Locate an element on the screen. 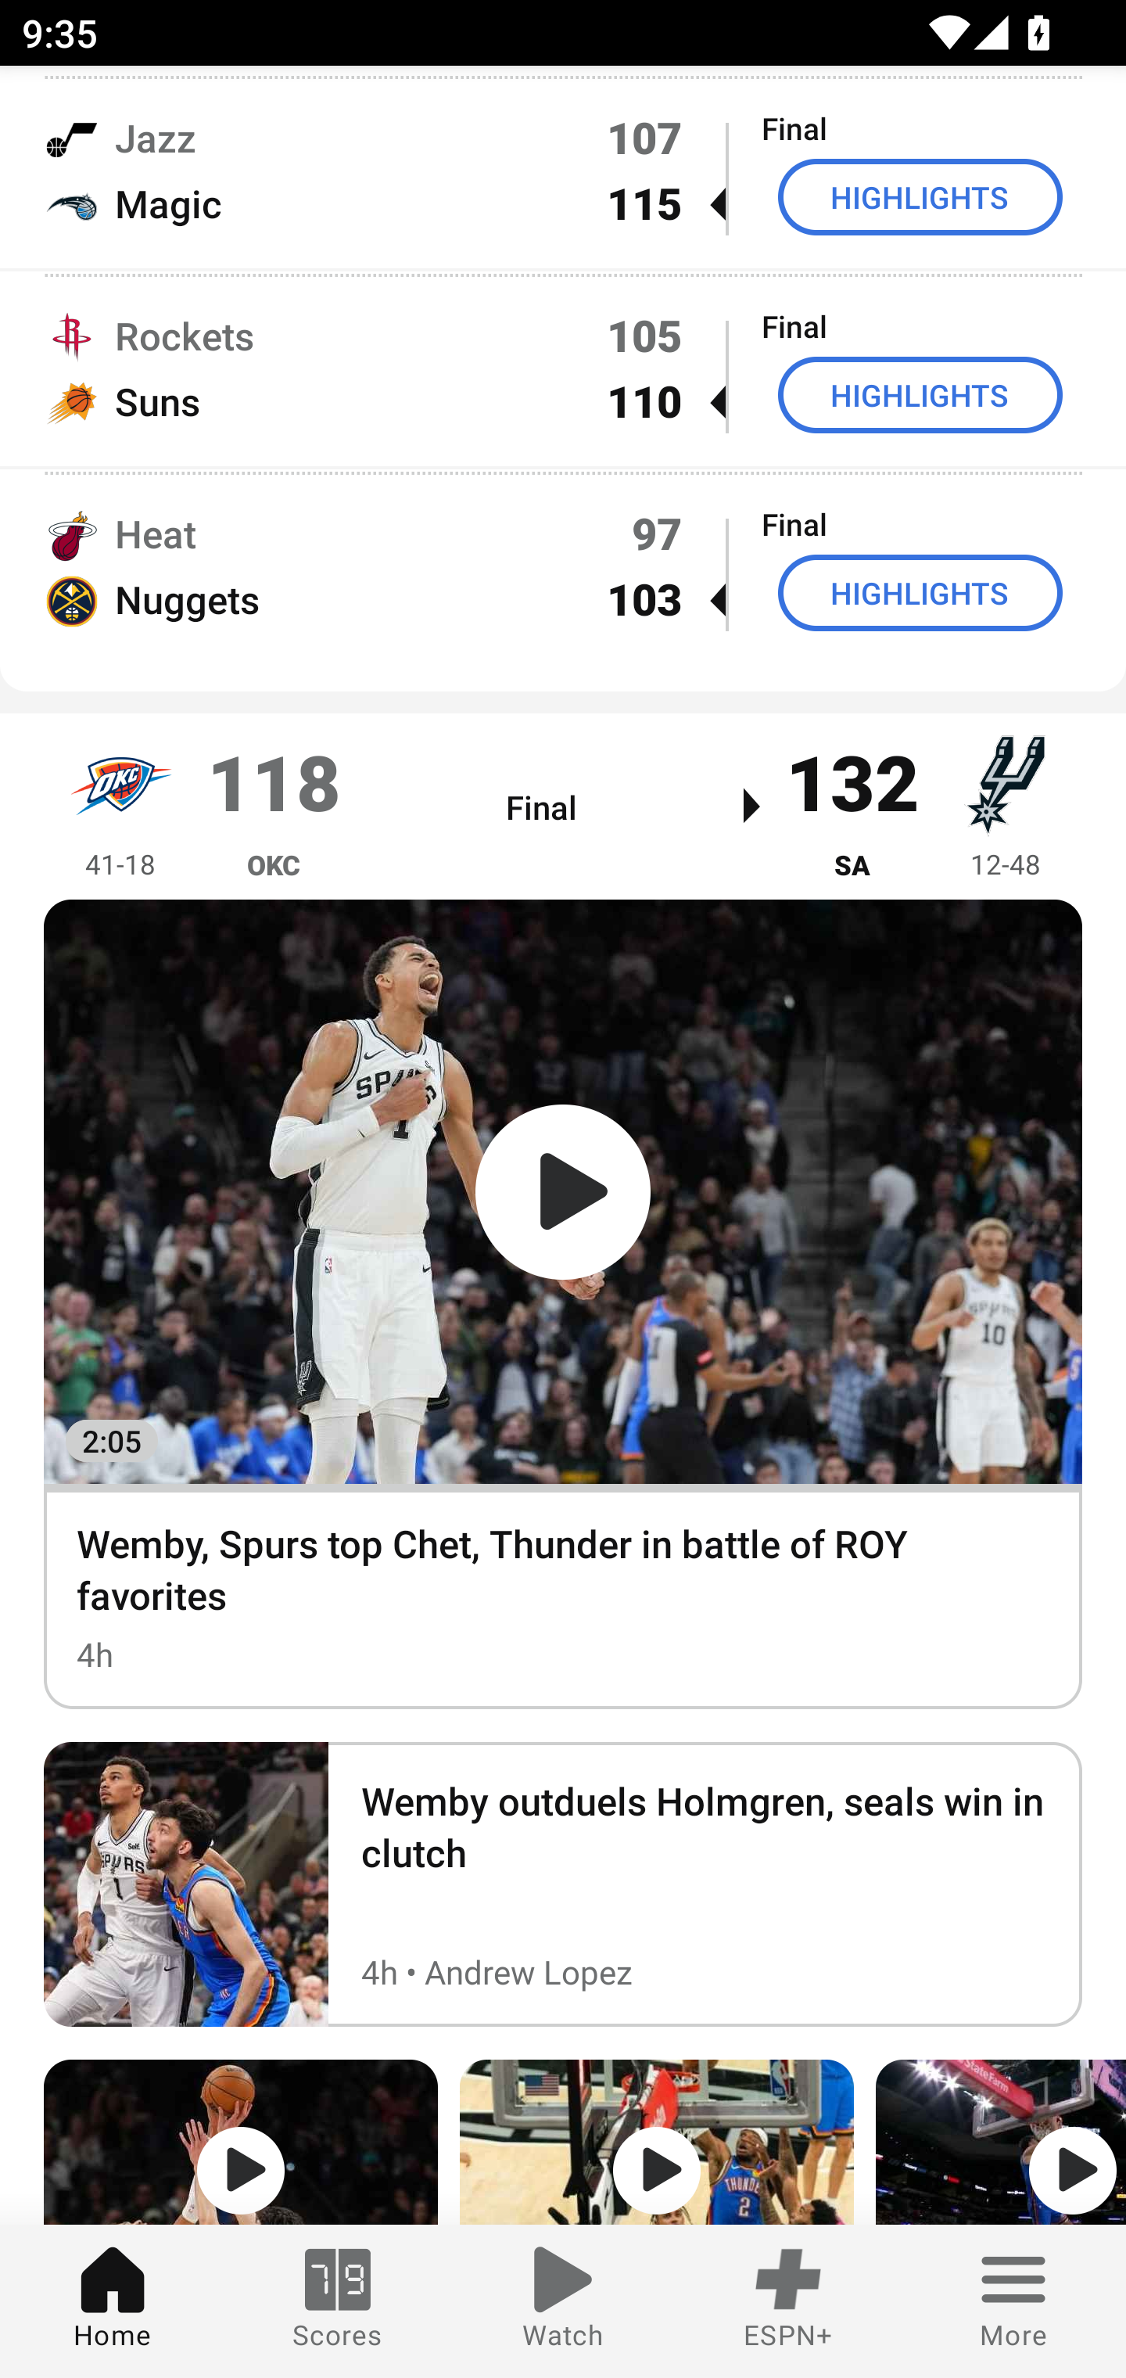 The image size is (1126, 2378). ESPN+ is located at coordinates (788, 2301).